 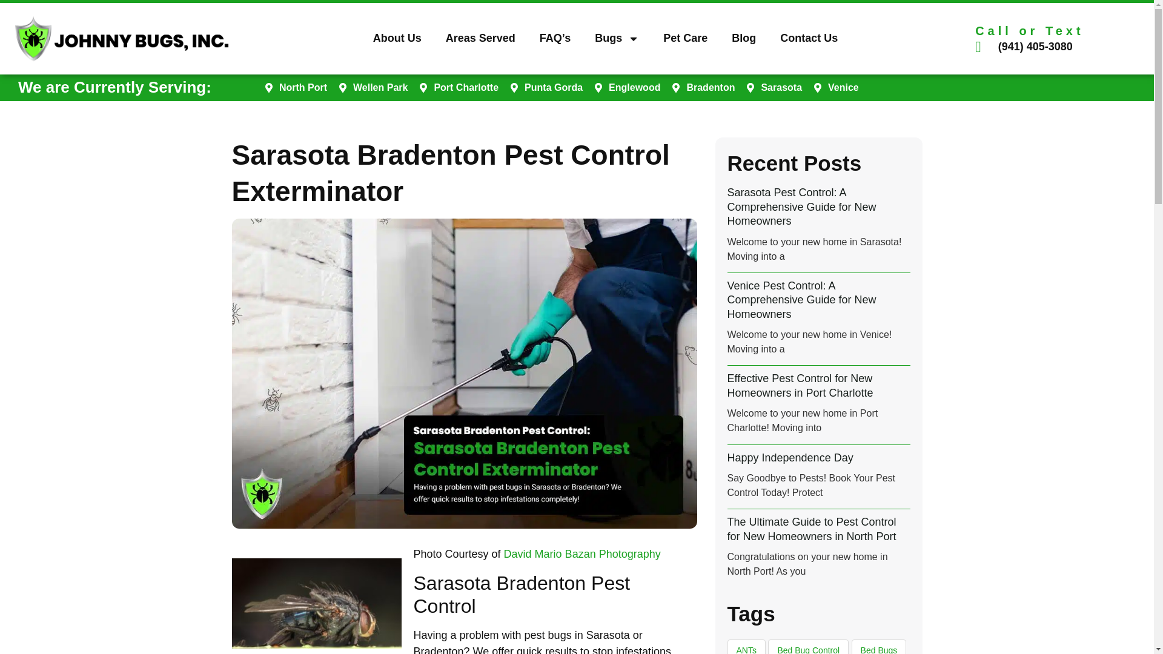 I want to click on Blog, so click(x=744, y=38).